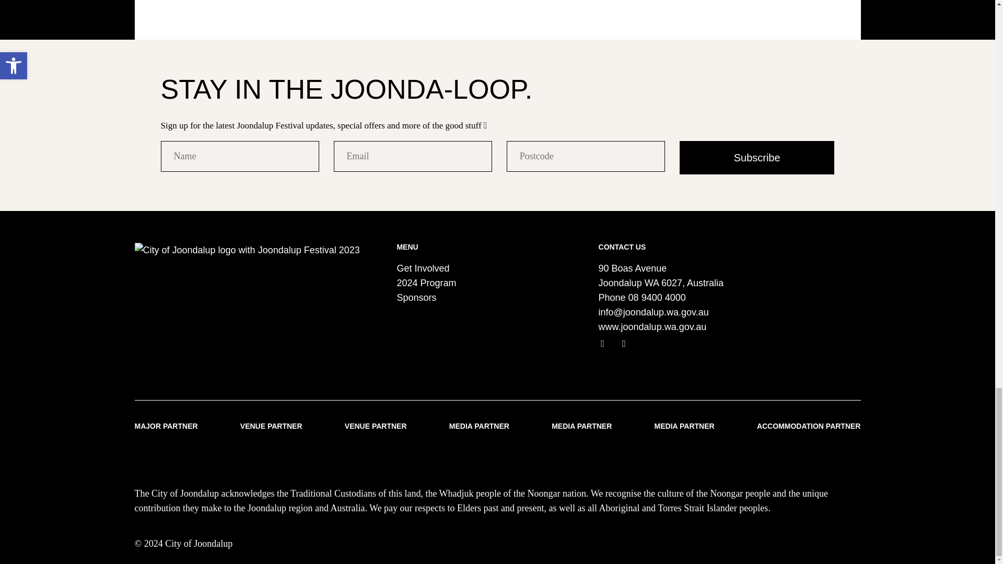 The image size is (1003, 564). Describe the element at coordinates (416, 298) in the screenshot. I see `Sponsors` at that location.